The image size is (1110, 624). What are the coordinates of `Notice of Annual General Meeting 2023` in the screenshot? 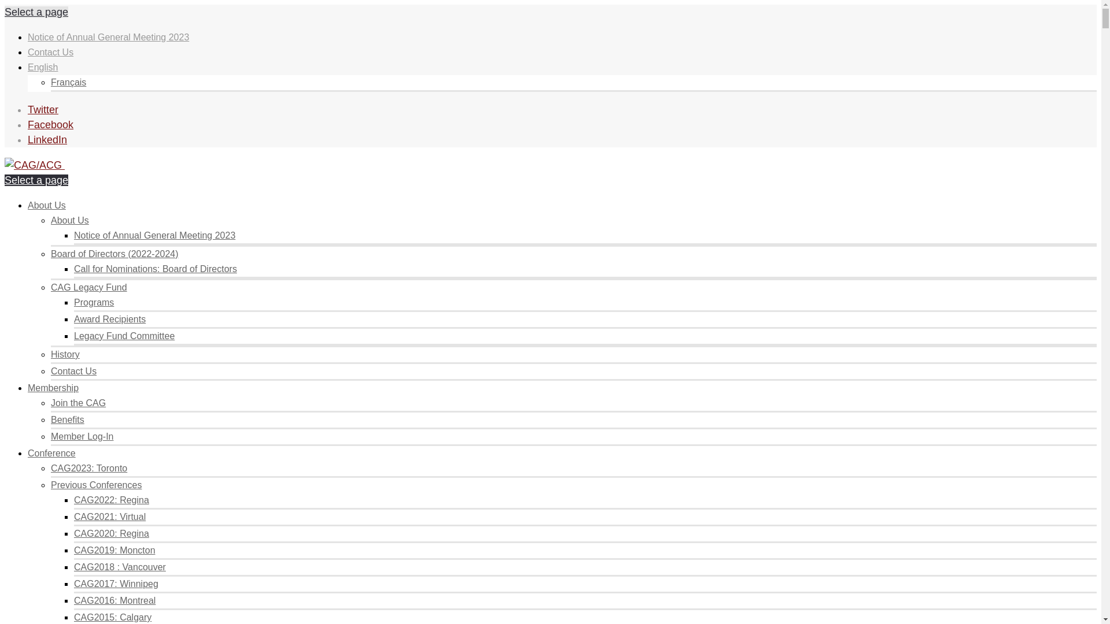 It's located at (109, 37).